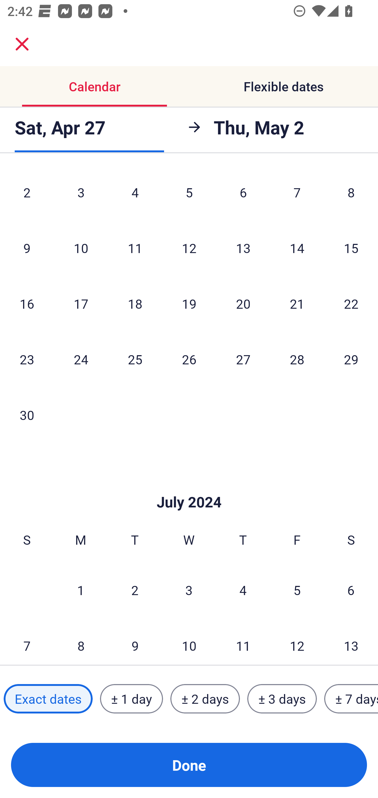  What do you see at coordinates (189, 765) in the screenshot?
I see `Done` at bounding box center [189, 765].